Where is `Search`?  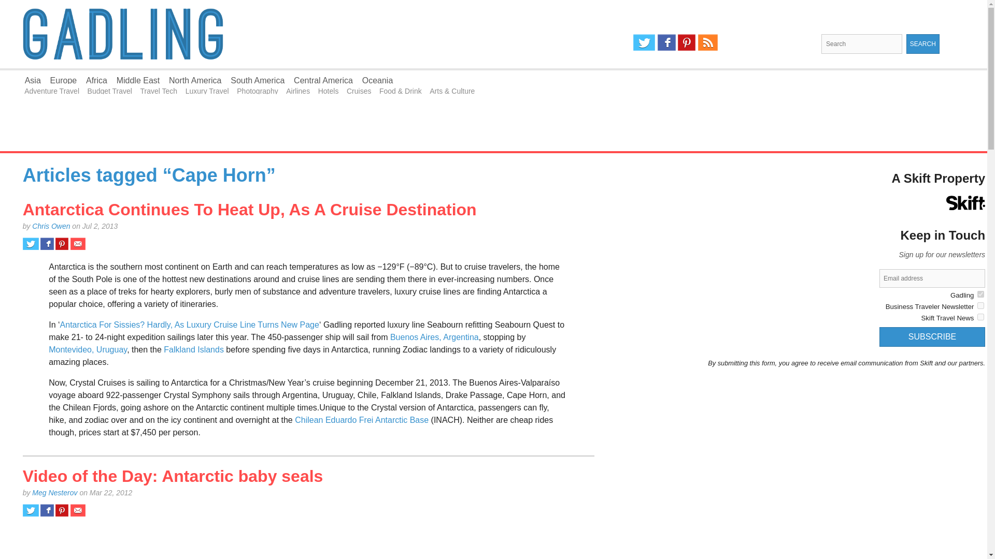
Search is located at coordinates (922, 43).